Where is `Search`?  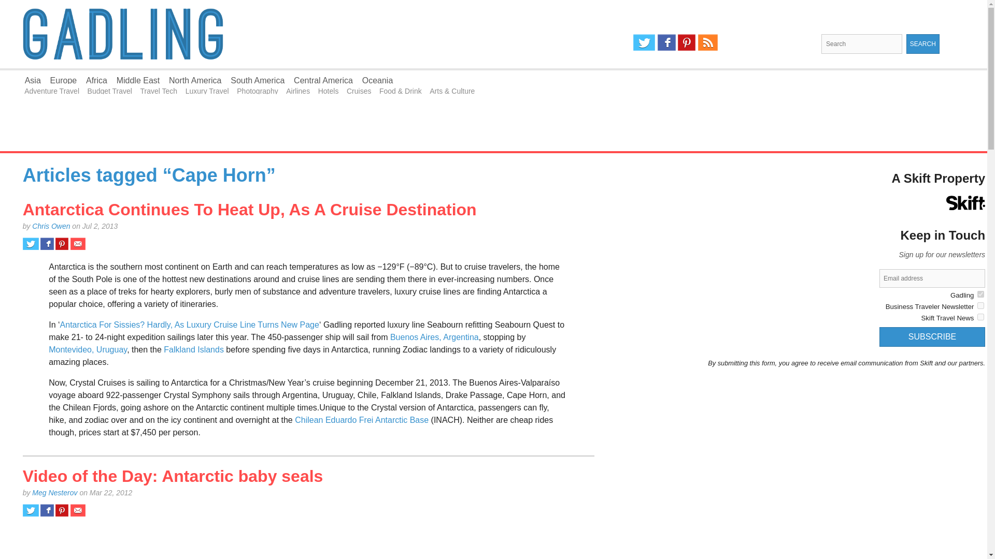
Search is located at coordinates (922, 43).